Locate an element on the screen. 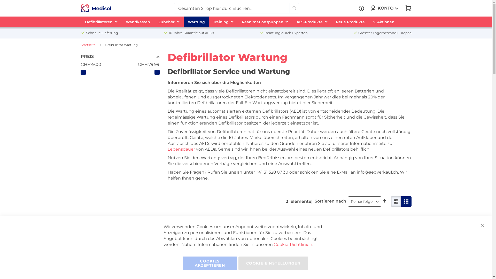 This screenshot has height=279, width=496. In den Warenkorb is located at coordinates (379, 242).